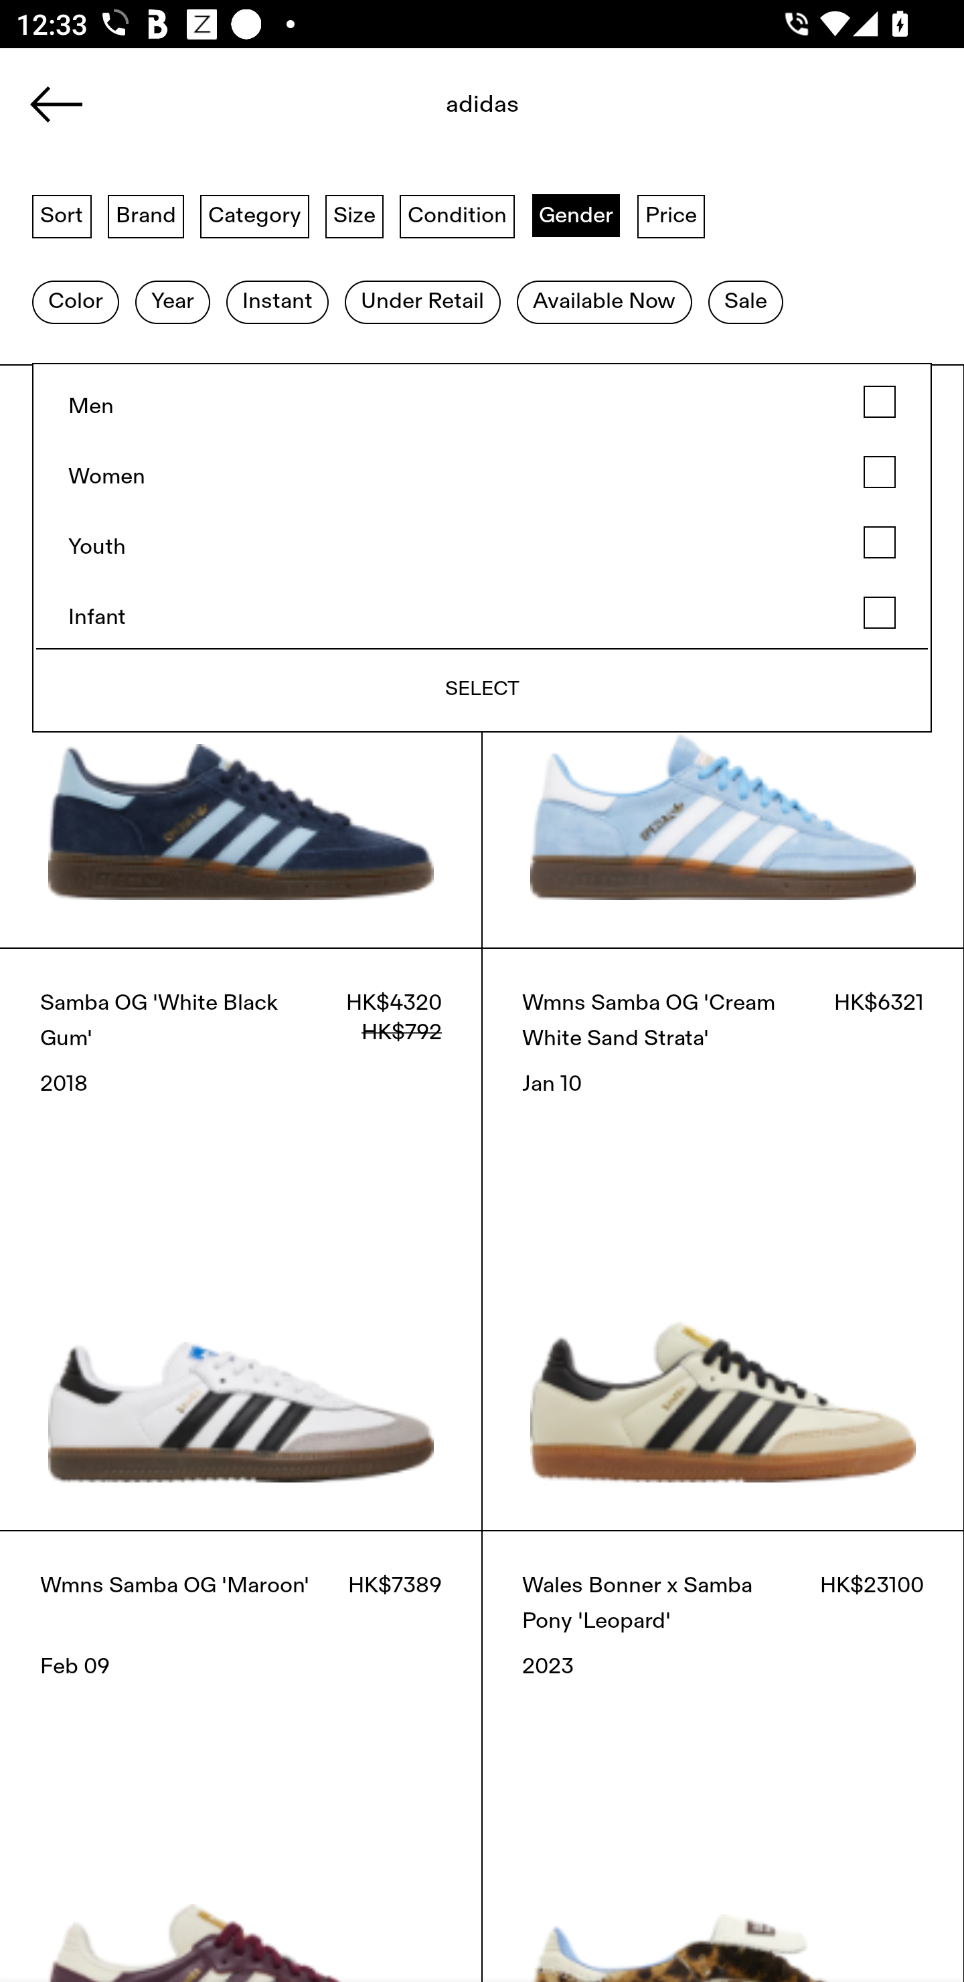 Image resolution: width=964 pixels, height=1982 pixels. Describe the element at coordinates (457, 215) in the screenshot. I see `Condition` at that location.